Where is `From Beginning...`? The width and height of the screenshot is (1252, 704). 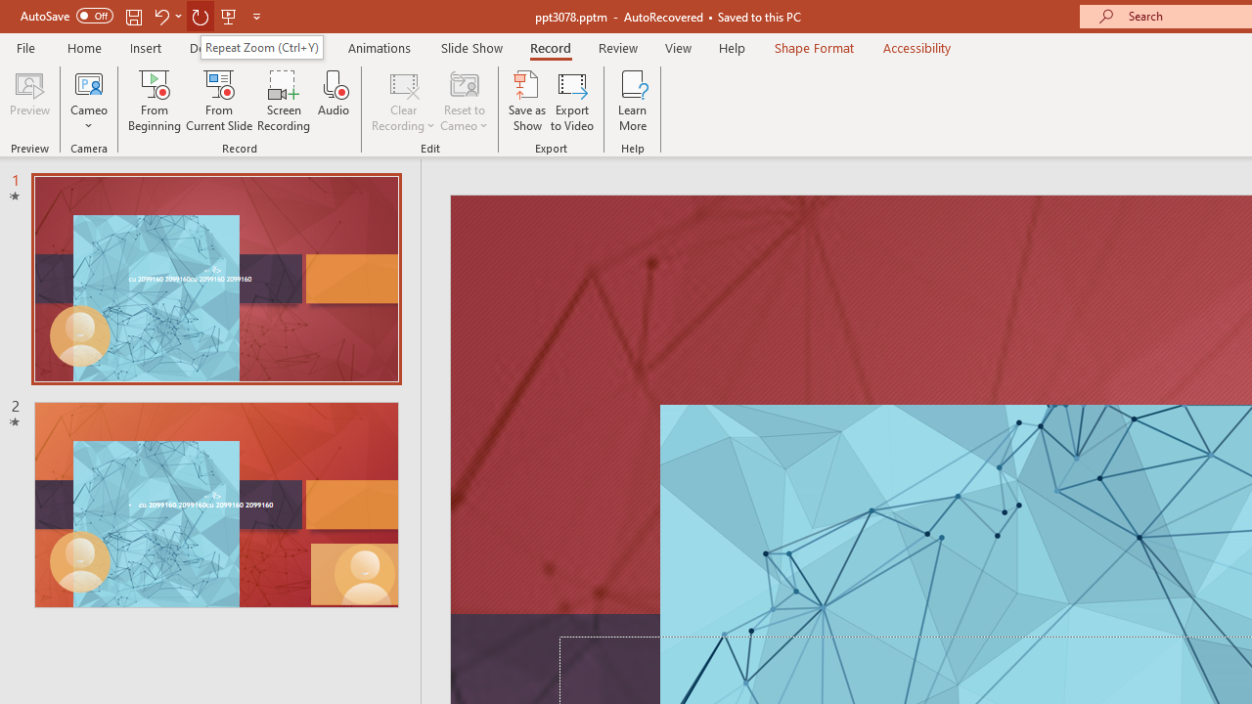 From Beginning... is located at coordinates (155, 100).